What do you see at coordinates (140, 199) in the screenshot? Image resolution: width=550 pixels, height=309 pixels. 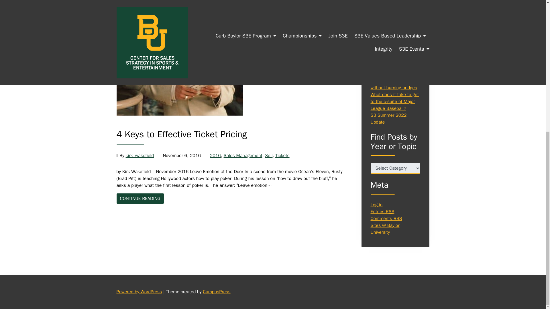 I see `Sales Management` at bounding box center [140, 199].